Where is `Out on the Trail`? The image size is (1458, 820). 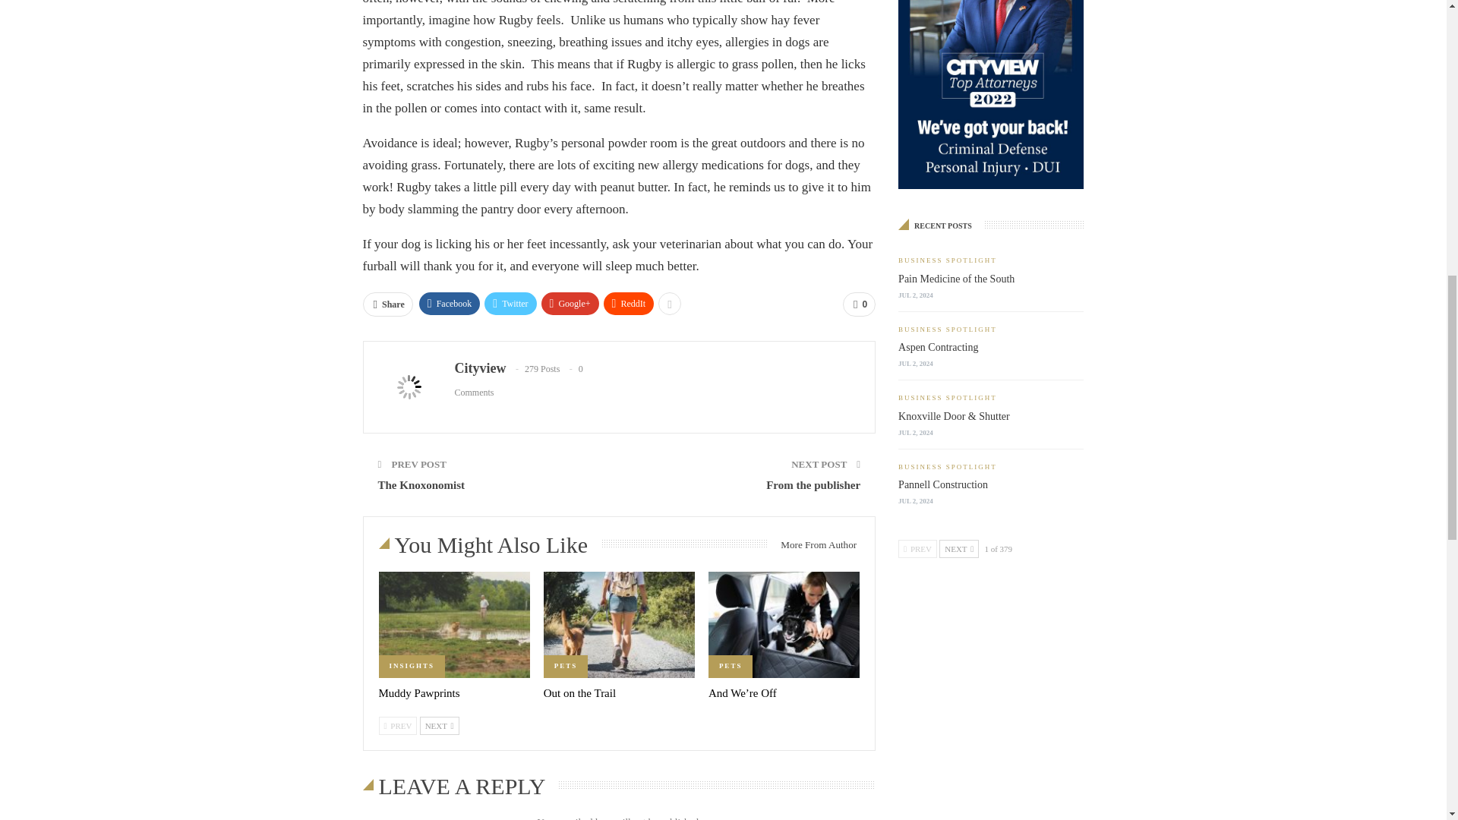 Out on the Trail is located at coordinates (620, 624).